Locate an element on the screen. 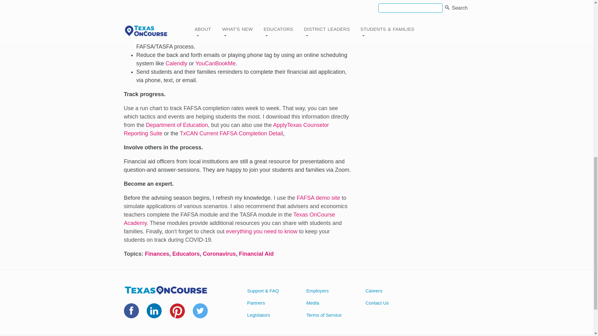  Connect with us on LinkedIn is located at coordinates (154, 314).